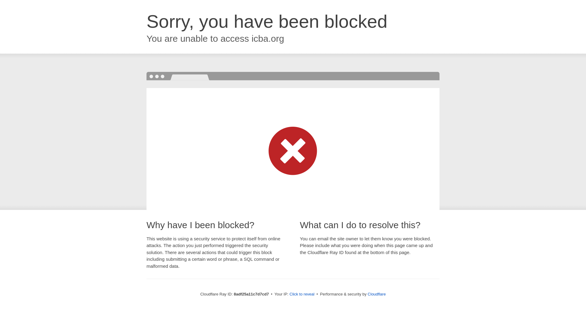  What do you see at coordinates (302, 294) in the screenshot?
I see `Click to reveal` at bounding box center [302, 294].